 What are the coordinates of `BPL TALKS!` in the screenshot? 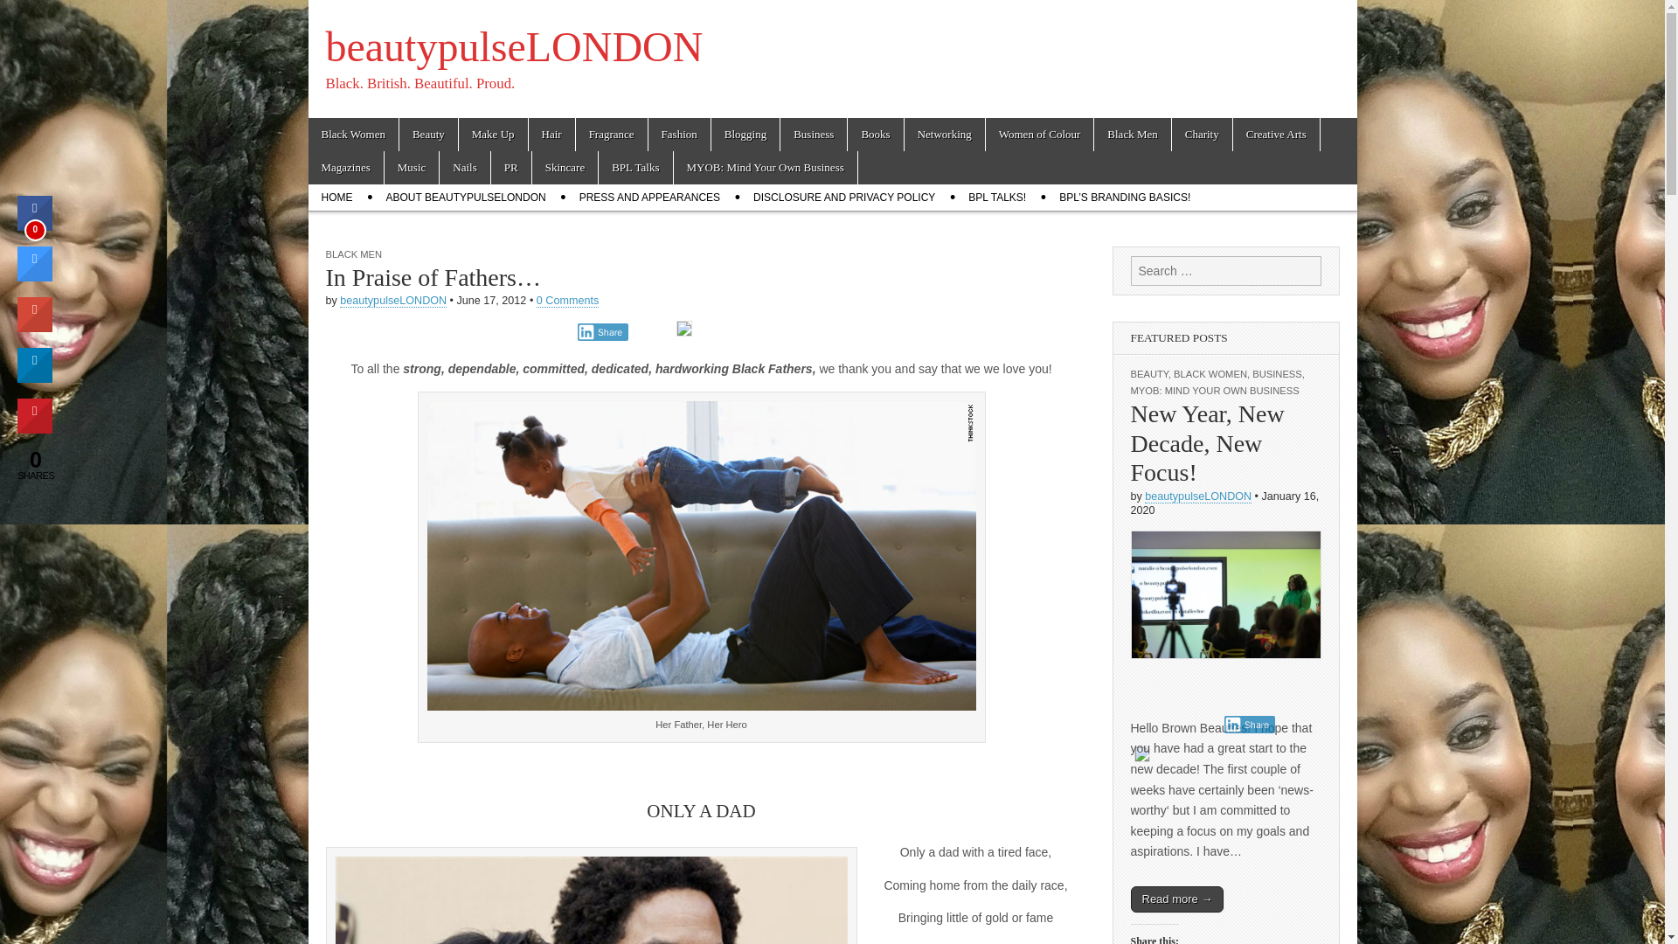 It's located at (996, 197).